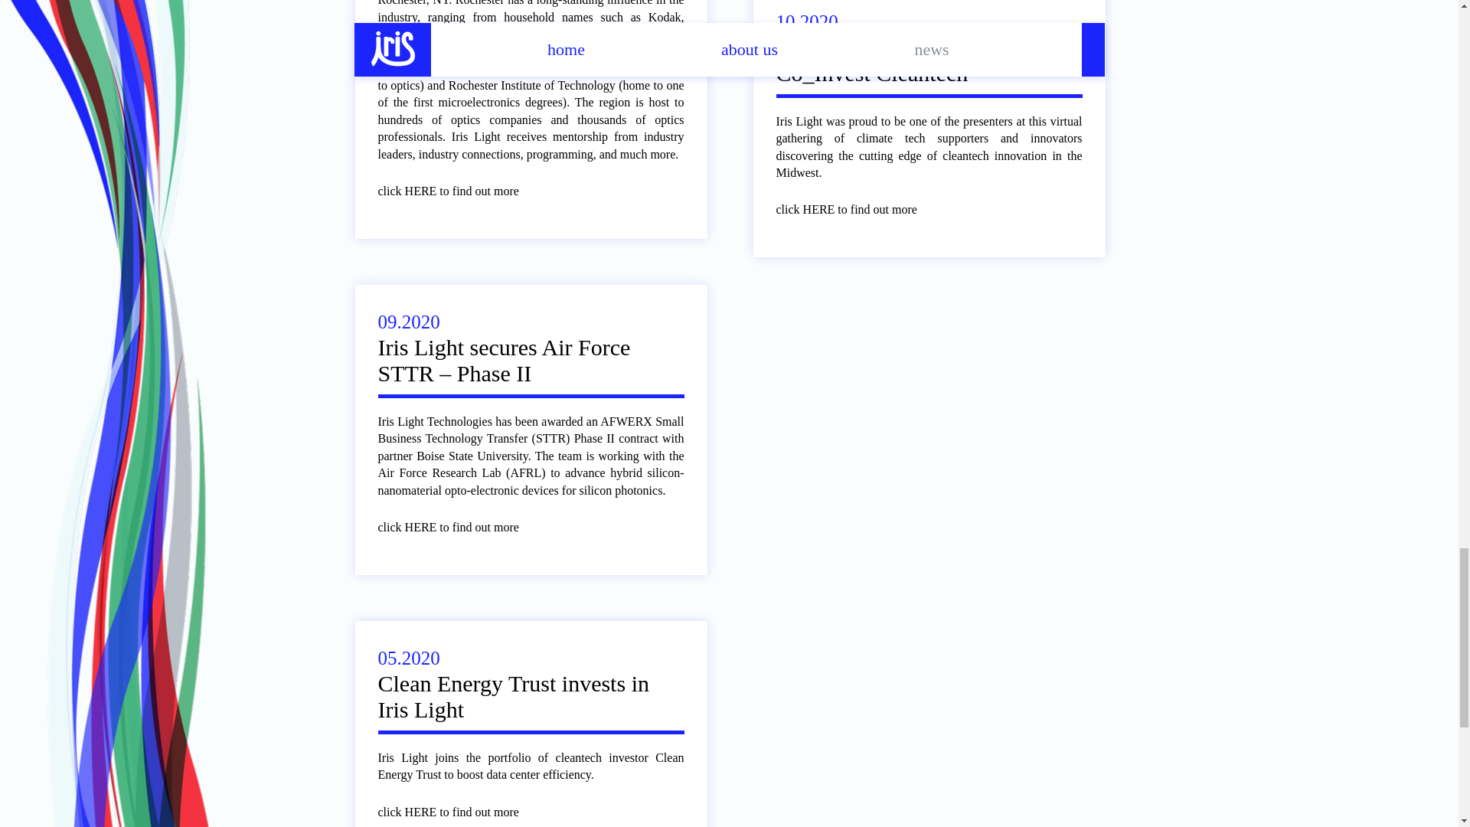  What do you see at coordinates (857, 210) in the screenshot?
I see `click HERE to find out more` at bounding box center [857, 210].